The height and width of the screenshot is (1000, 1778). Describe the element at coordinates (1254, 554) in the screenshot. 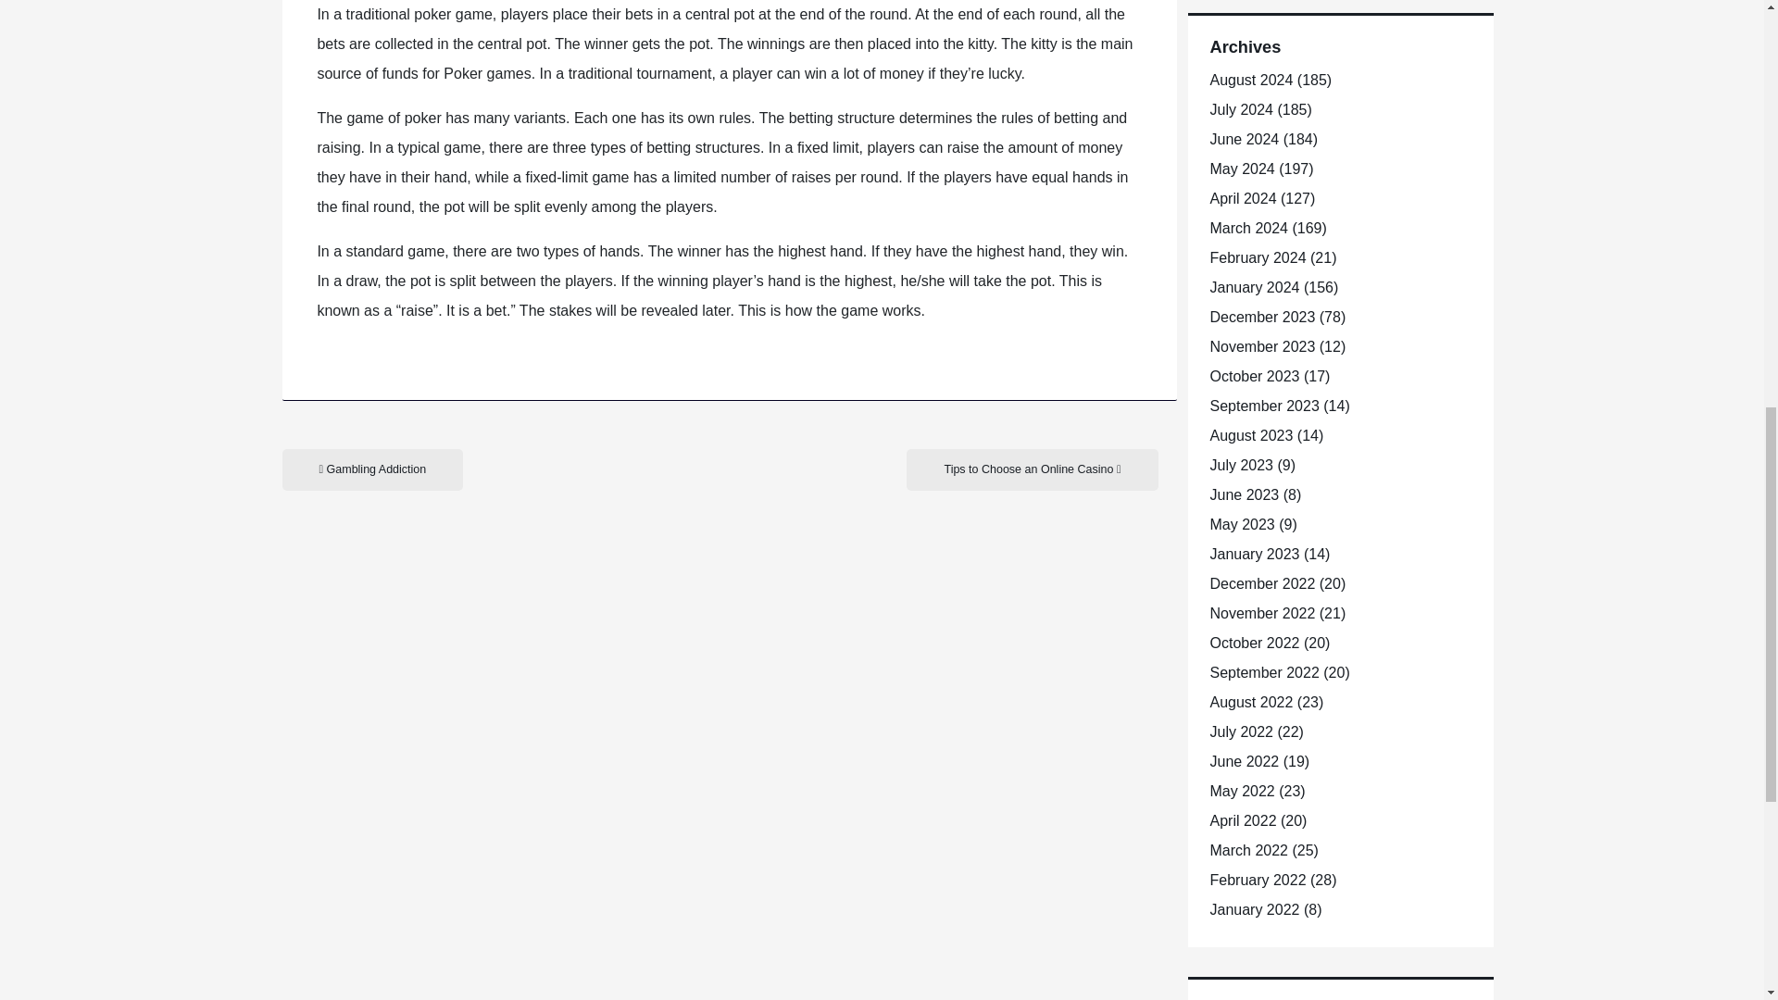

I see `January 2023` at that location.